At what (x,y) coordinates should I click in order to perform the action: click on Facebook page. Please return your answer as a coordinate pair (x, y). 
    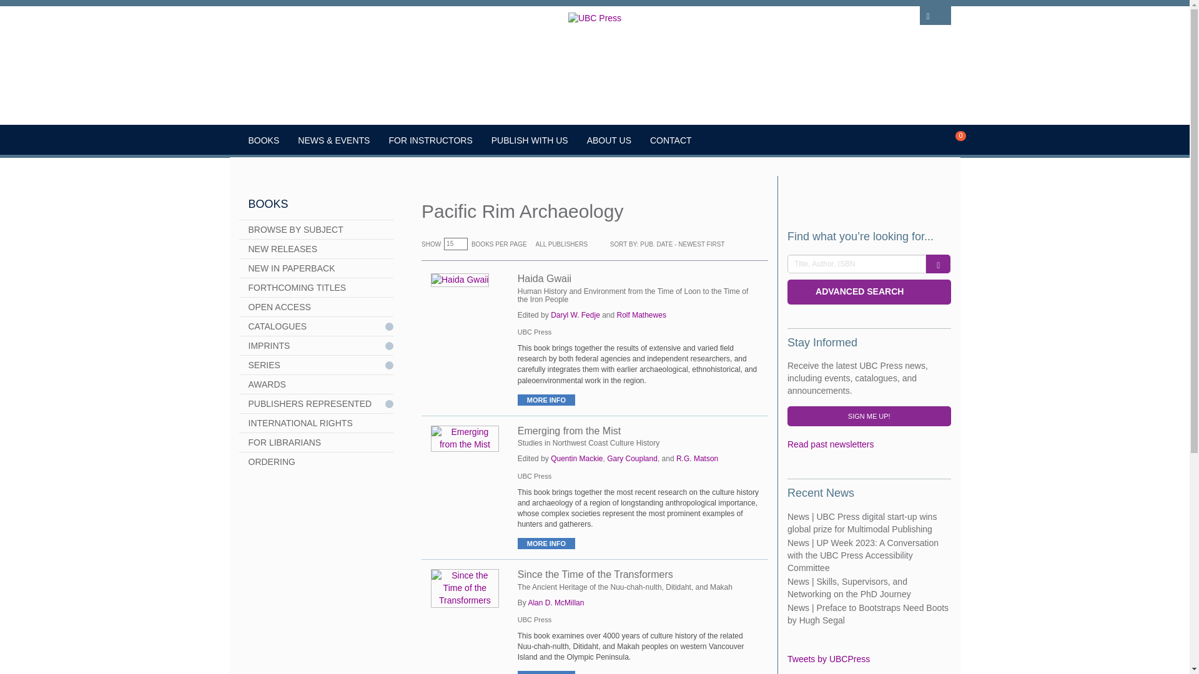
    Looking at the image, I should click on (796, 196).